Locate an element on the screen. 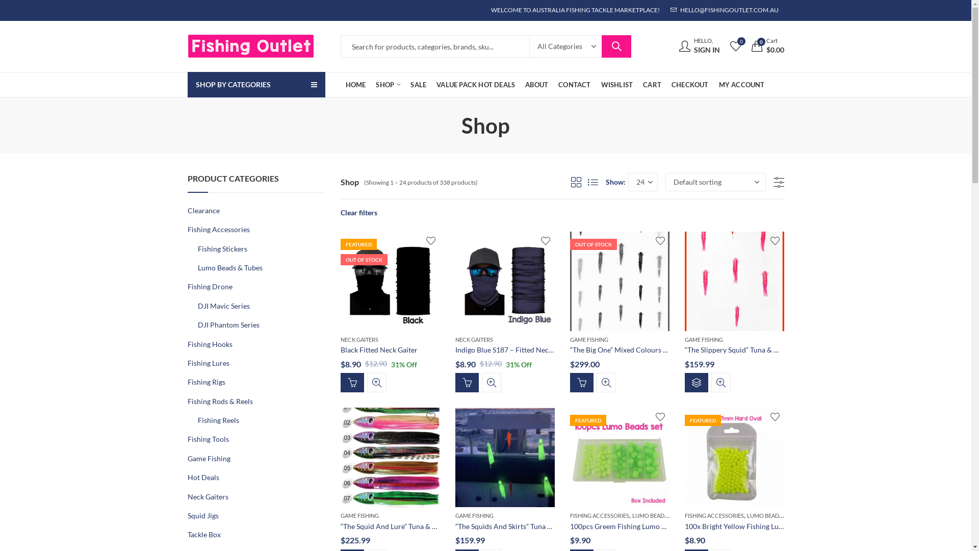  HOME is located at coordinates (356, 85).